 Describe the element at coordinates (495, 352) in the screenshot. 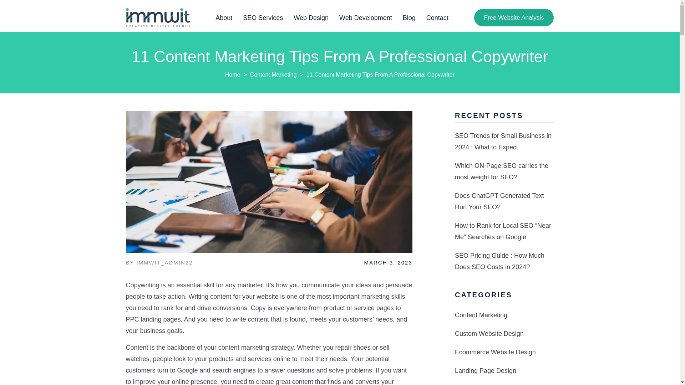

I see `Ecommerce Website Design` at that location.